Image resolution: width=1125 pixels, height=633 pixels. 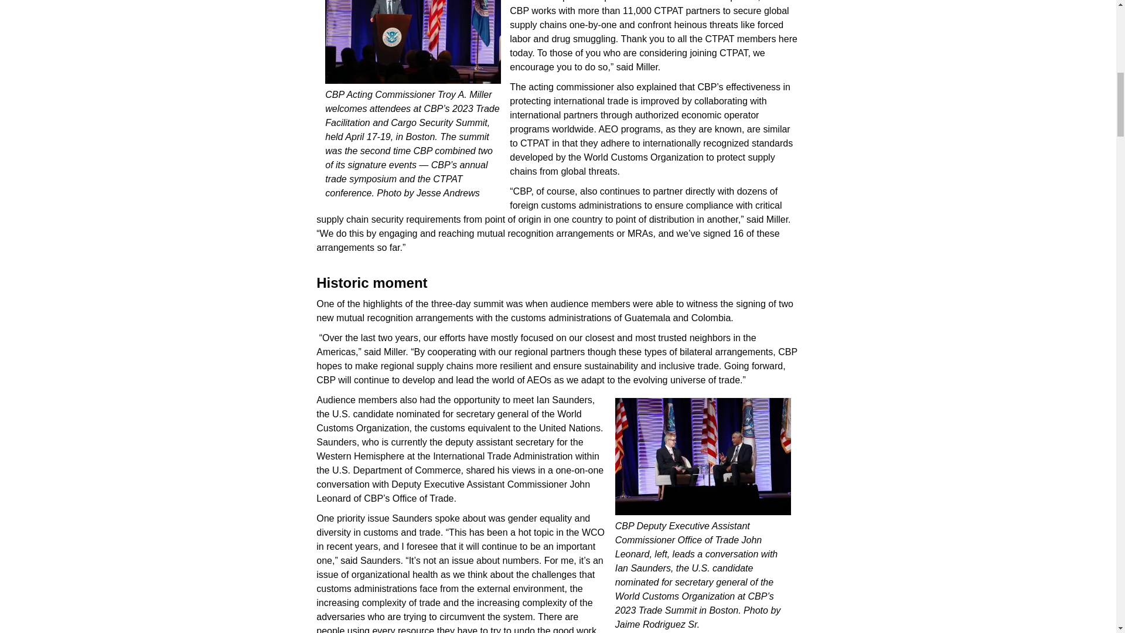 What do you see at coordinates (703, 458) in the screenshot?
I see `DEAC John Leonard interviews U.S. Candidate Ian Saunders. ` at bounding box center [703, 458].